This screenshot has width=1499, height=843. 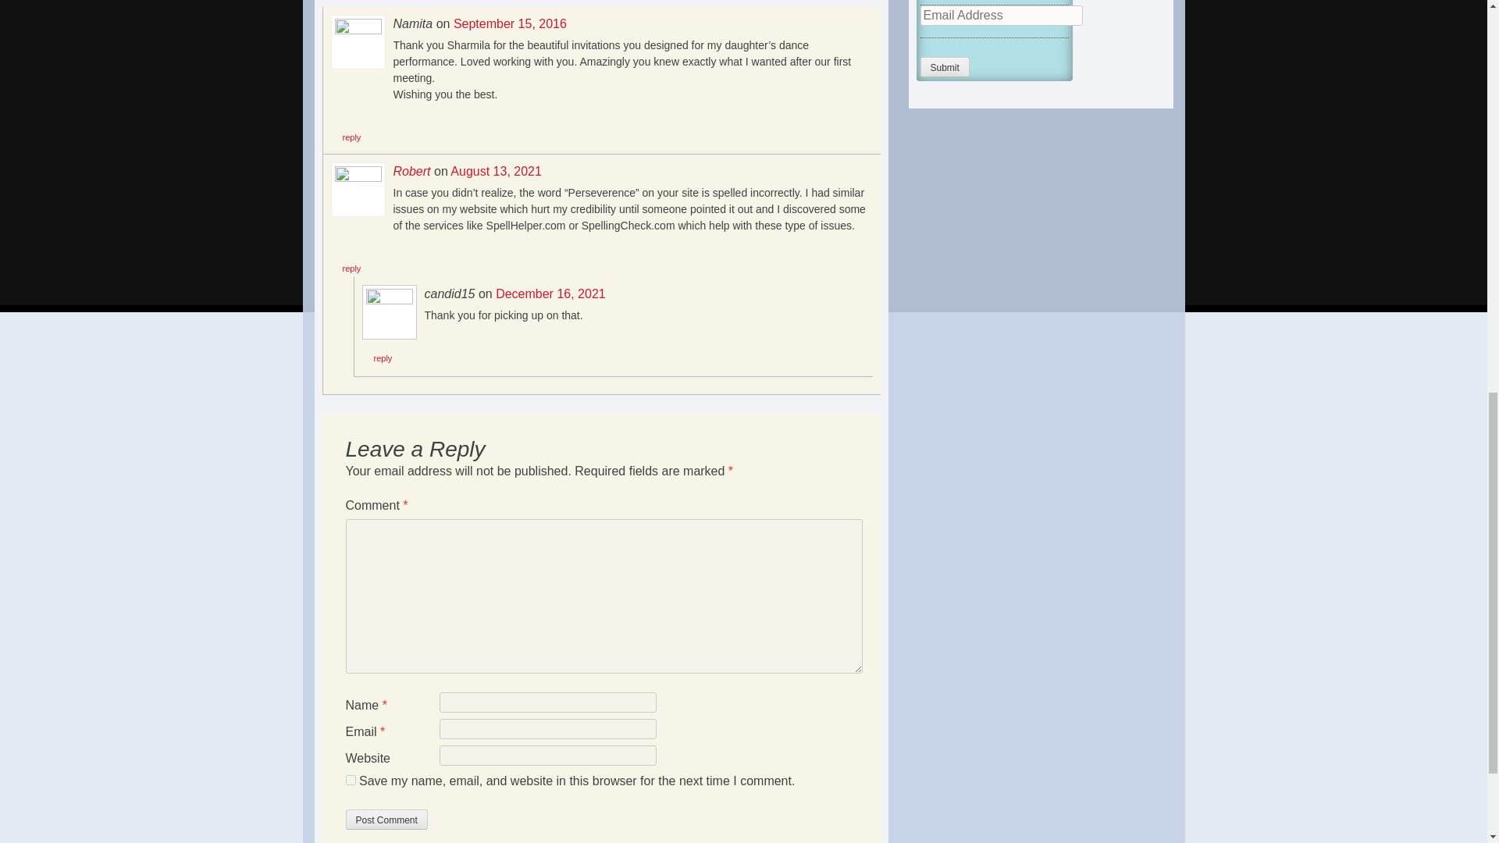 What do you see at coordinates (496, 170) in the screenshot?
I see `August 13, 2021` at bounding box center [496, 170].